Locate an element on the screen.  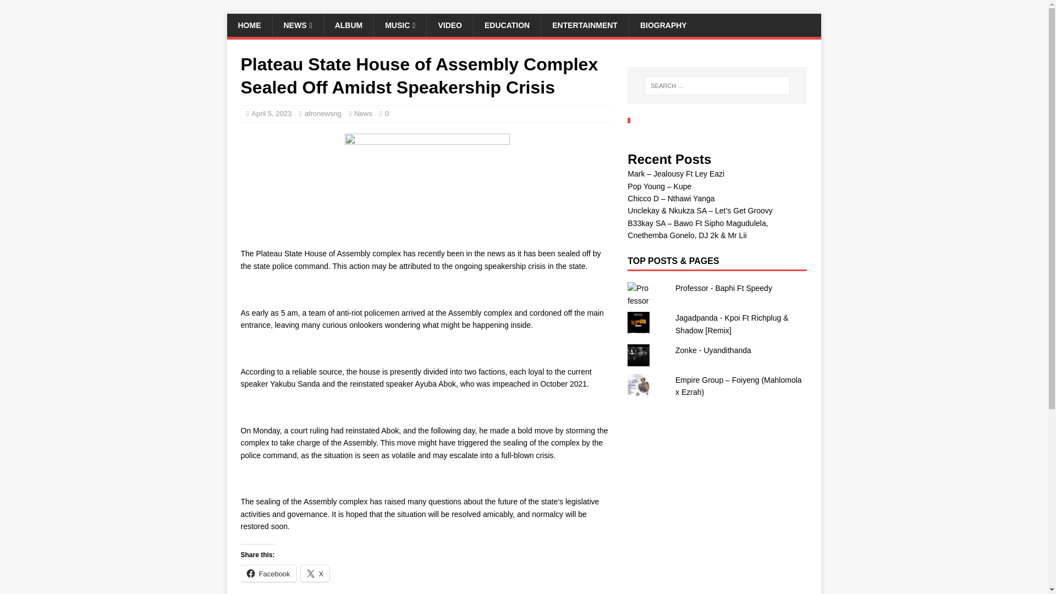
Click to share on X is located at coordinates (315, 574).